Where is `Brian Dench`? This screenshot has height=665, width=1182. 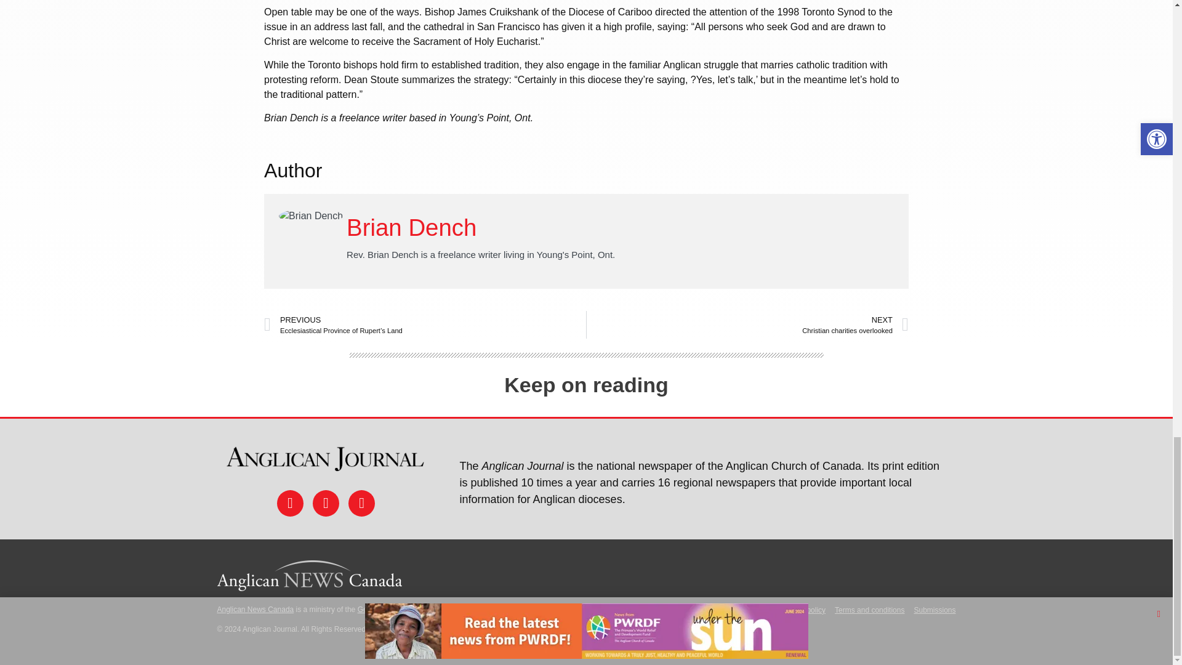 Brian Dench is located at coordinates (411, 227).